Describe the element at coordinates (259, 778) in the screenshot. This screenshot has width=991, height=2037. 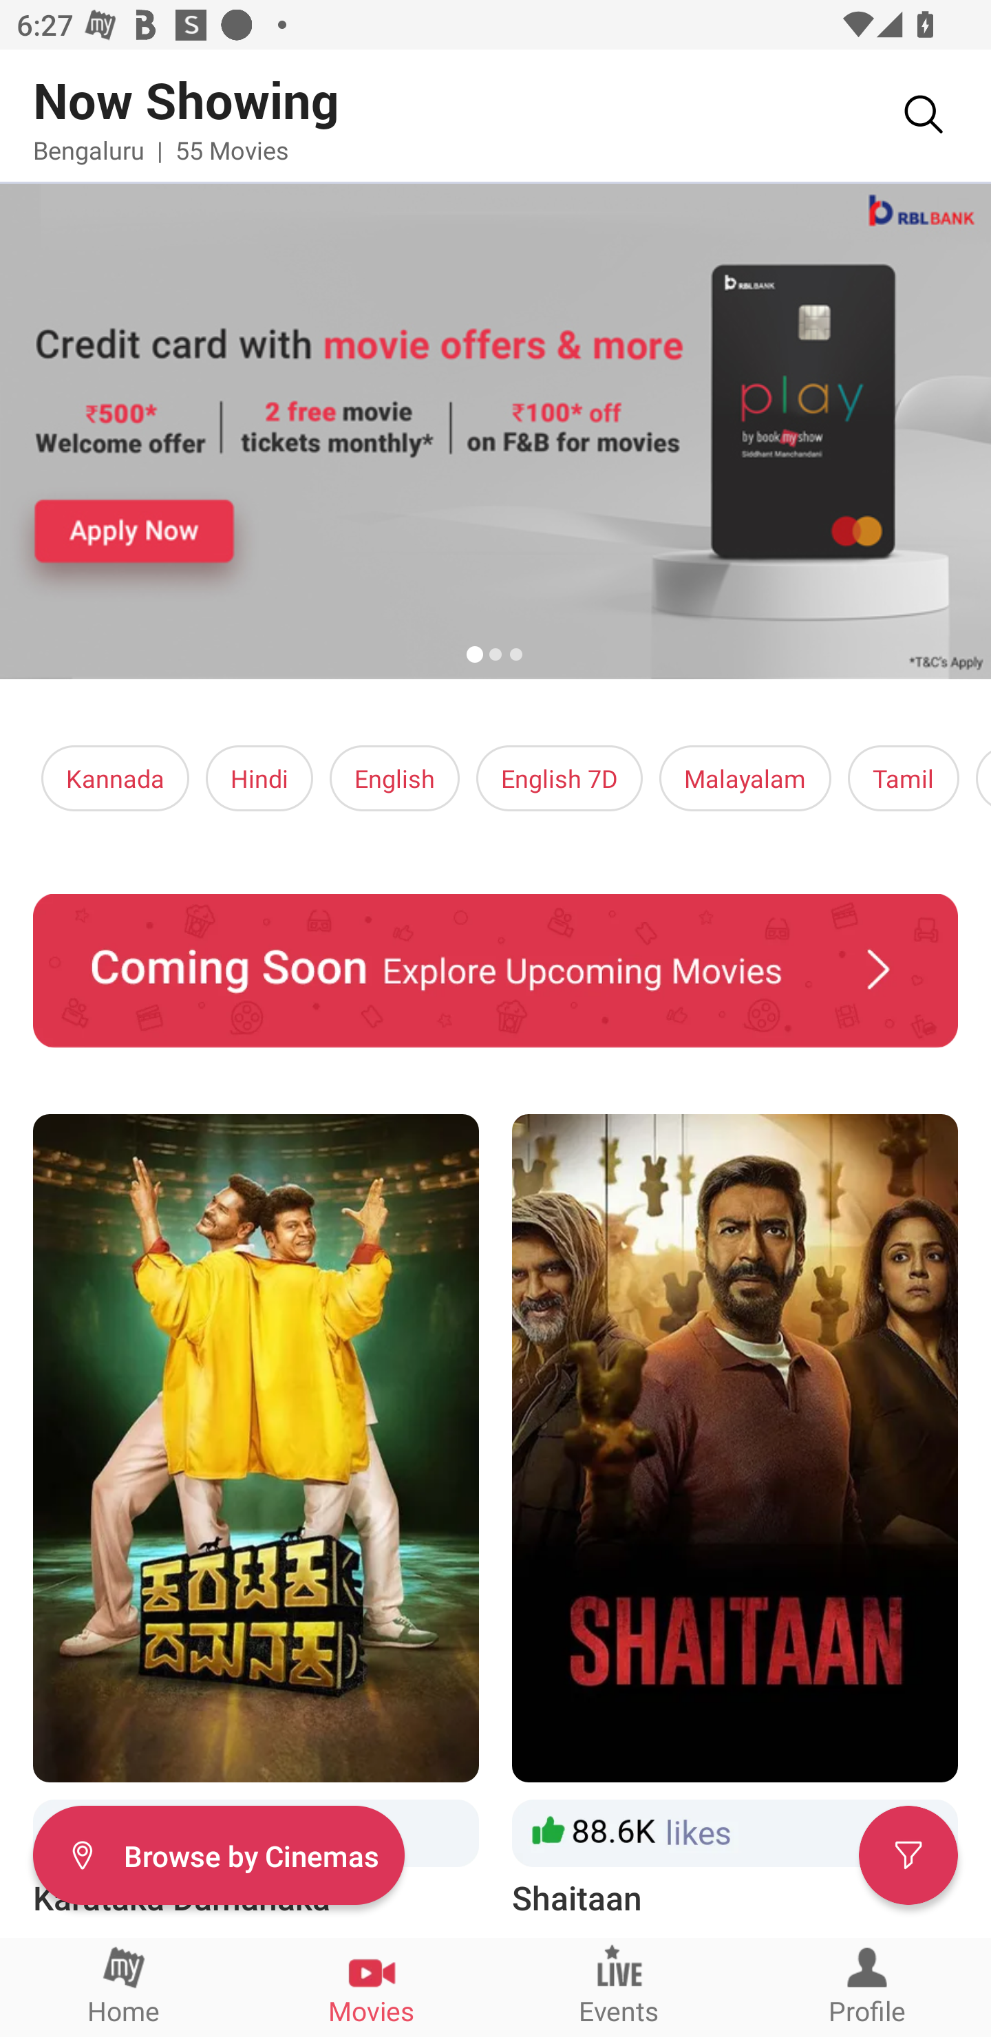
I see `Hindi` at that location.